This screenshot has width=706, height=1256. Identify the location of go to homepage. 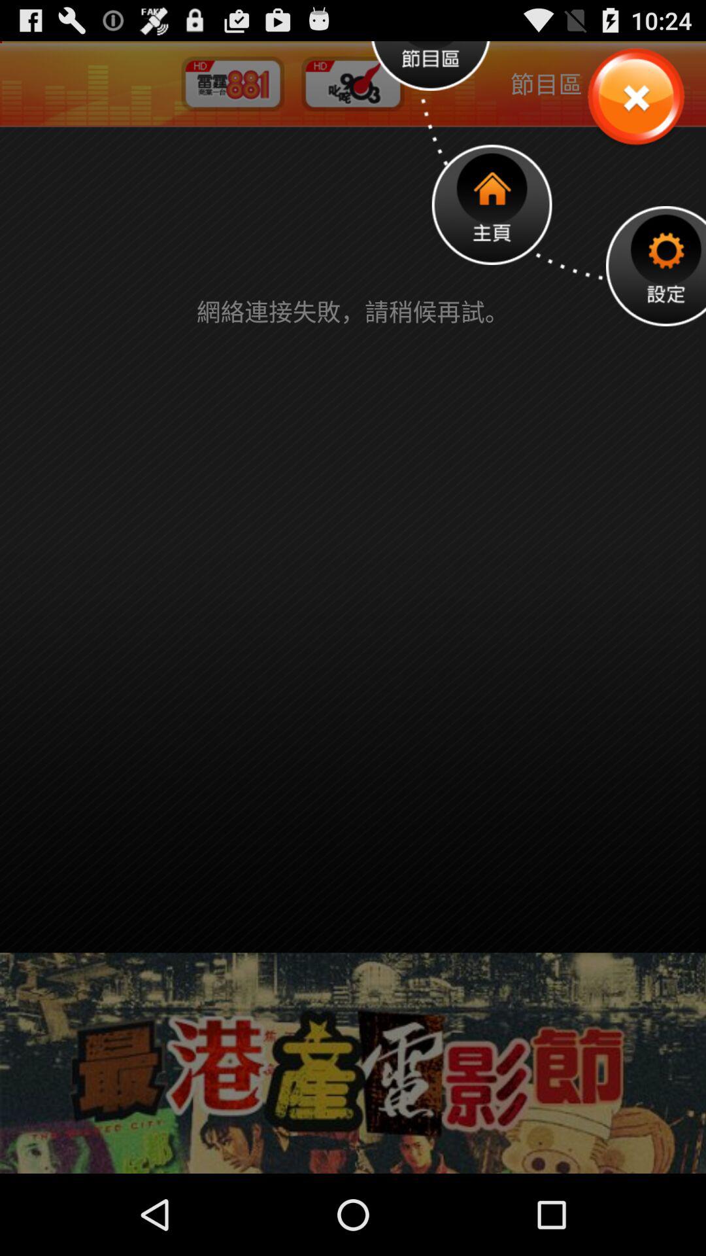
(492, 205).